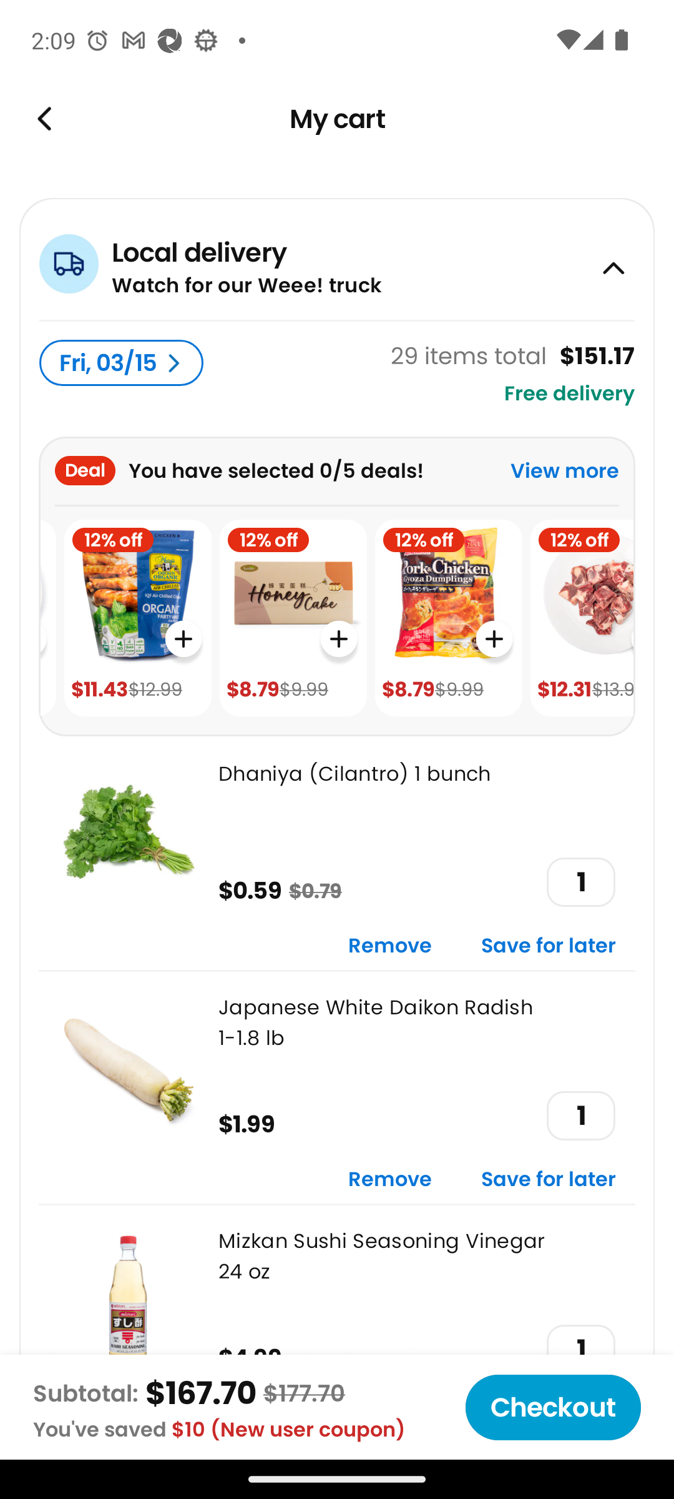 The image size is (674, 1499). What do you see at coordinates (293, 618) in the screenshot?
I see `12% off $8.79 $9.99` at bounding box center [293, 618].